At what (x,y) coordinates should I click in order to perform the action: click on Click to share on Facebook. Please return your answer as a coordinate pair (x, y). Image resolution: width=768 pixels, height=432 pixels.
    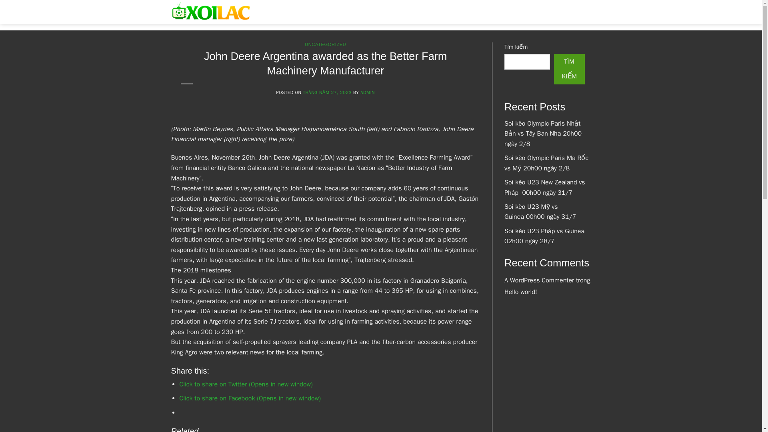
    Looking at the image, I should click on (250, 398).